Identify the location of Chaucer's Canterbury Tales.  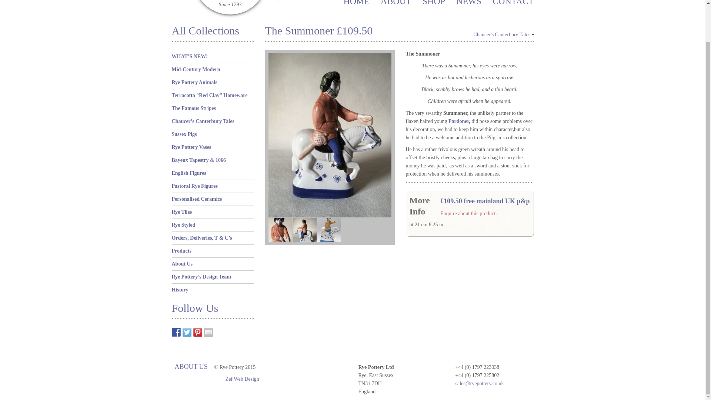
(502, 35).